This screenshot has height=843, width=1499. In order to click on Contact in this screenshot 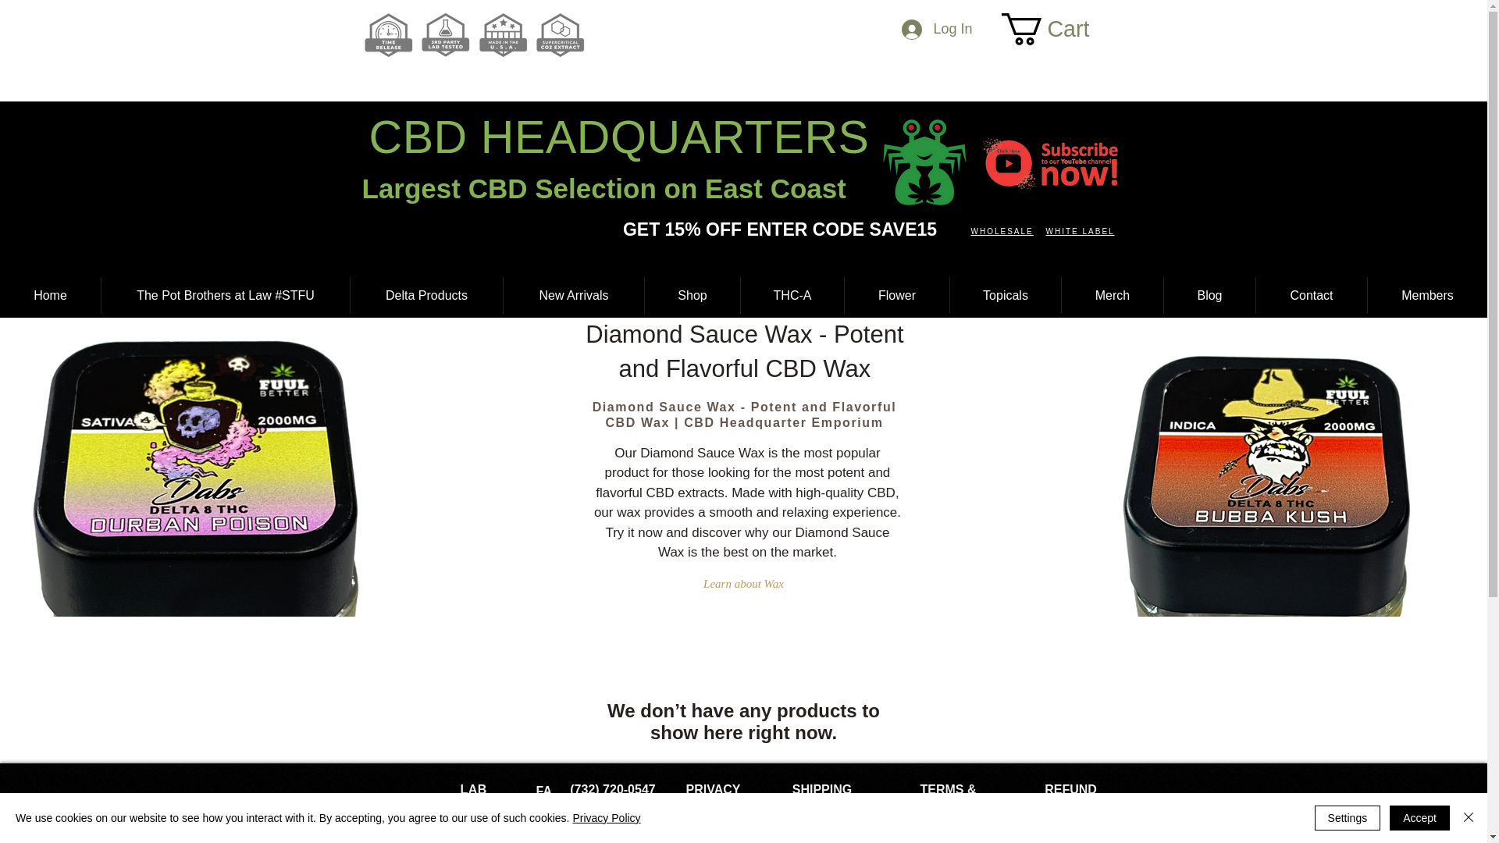, I will do `click(1312, 295)`.